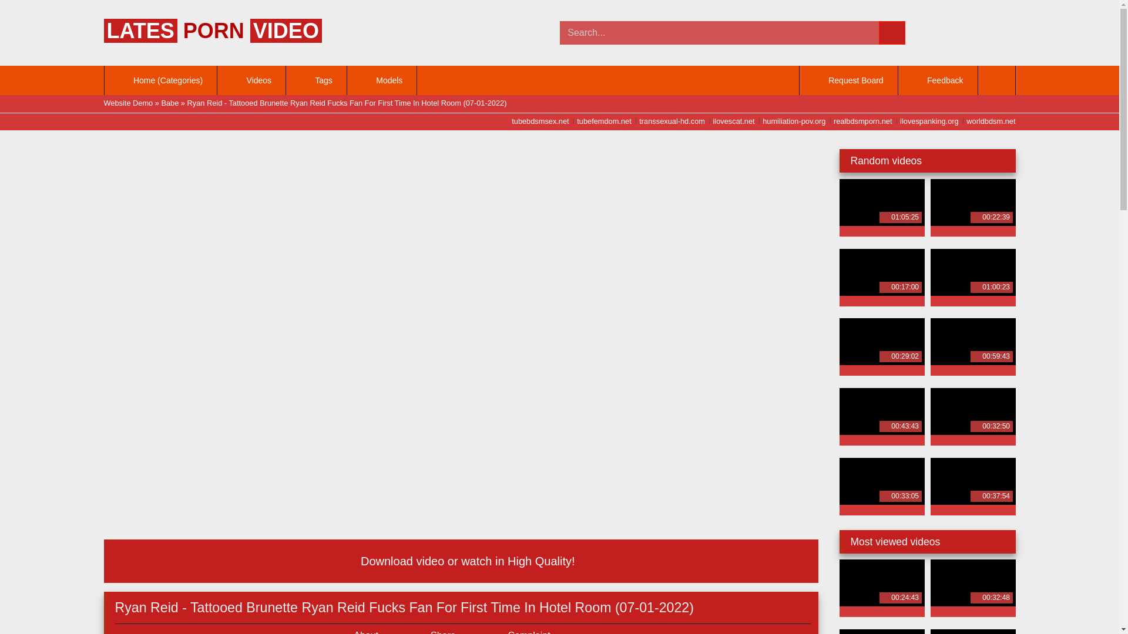 The image size is (1128, 634). I want to click on LATES PORN VIDEO, so click(213, 31).